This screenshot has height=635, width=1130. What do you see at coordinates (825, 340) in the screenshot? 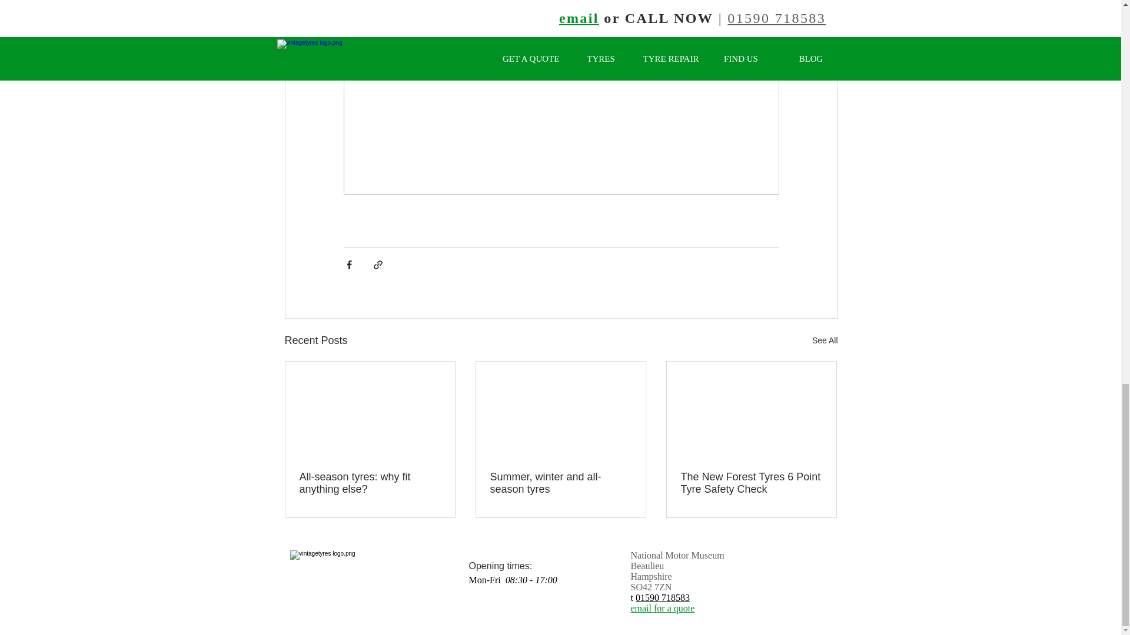
I see `See All` at bounding box center [825, 340].